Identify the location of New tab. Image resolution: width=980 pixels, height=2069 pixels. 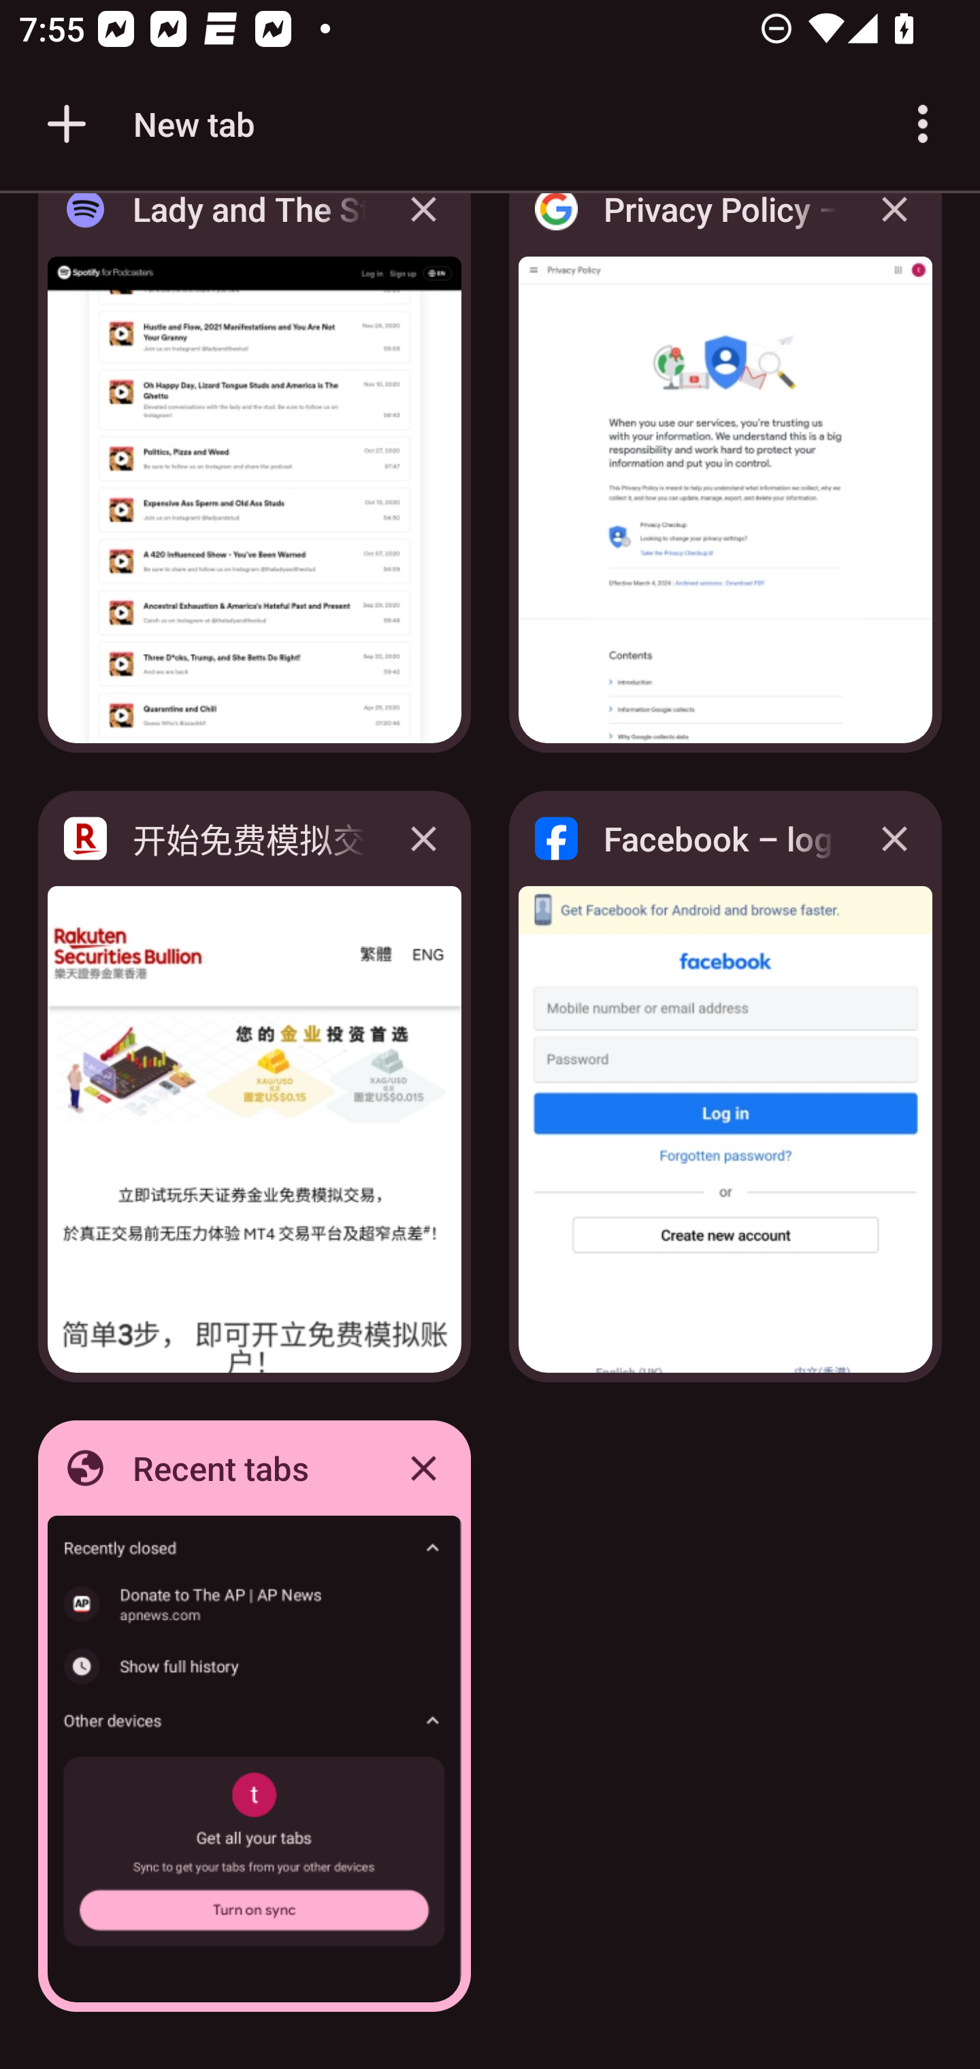
(146, 124).